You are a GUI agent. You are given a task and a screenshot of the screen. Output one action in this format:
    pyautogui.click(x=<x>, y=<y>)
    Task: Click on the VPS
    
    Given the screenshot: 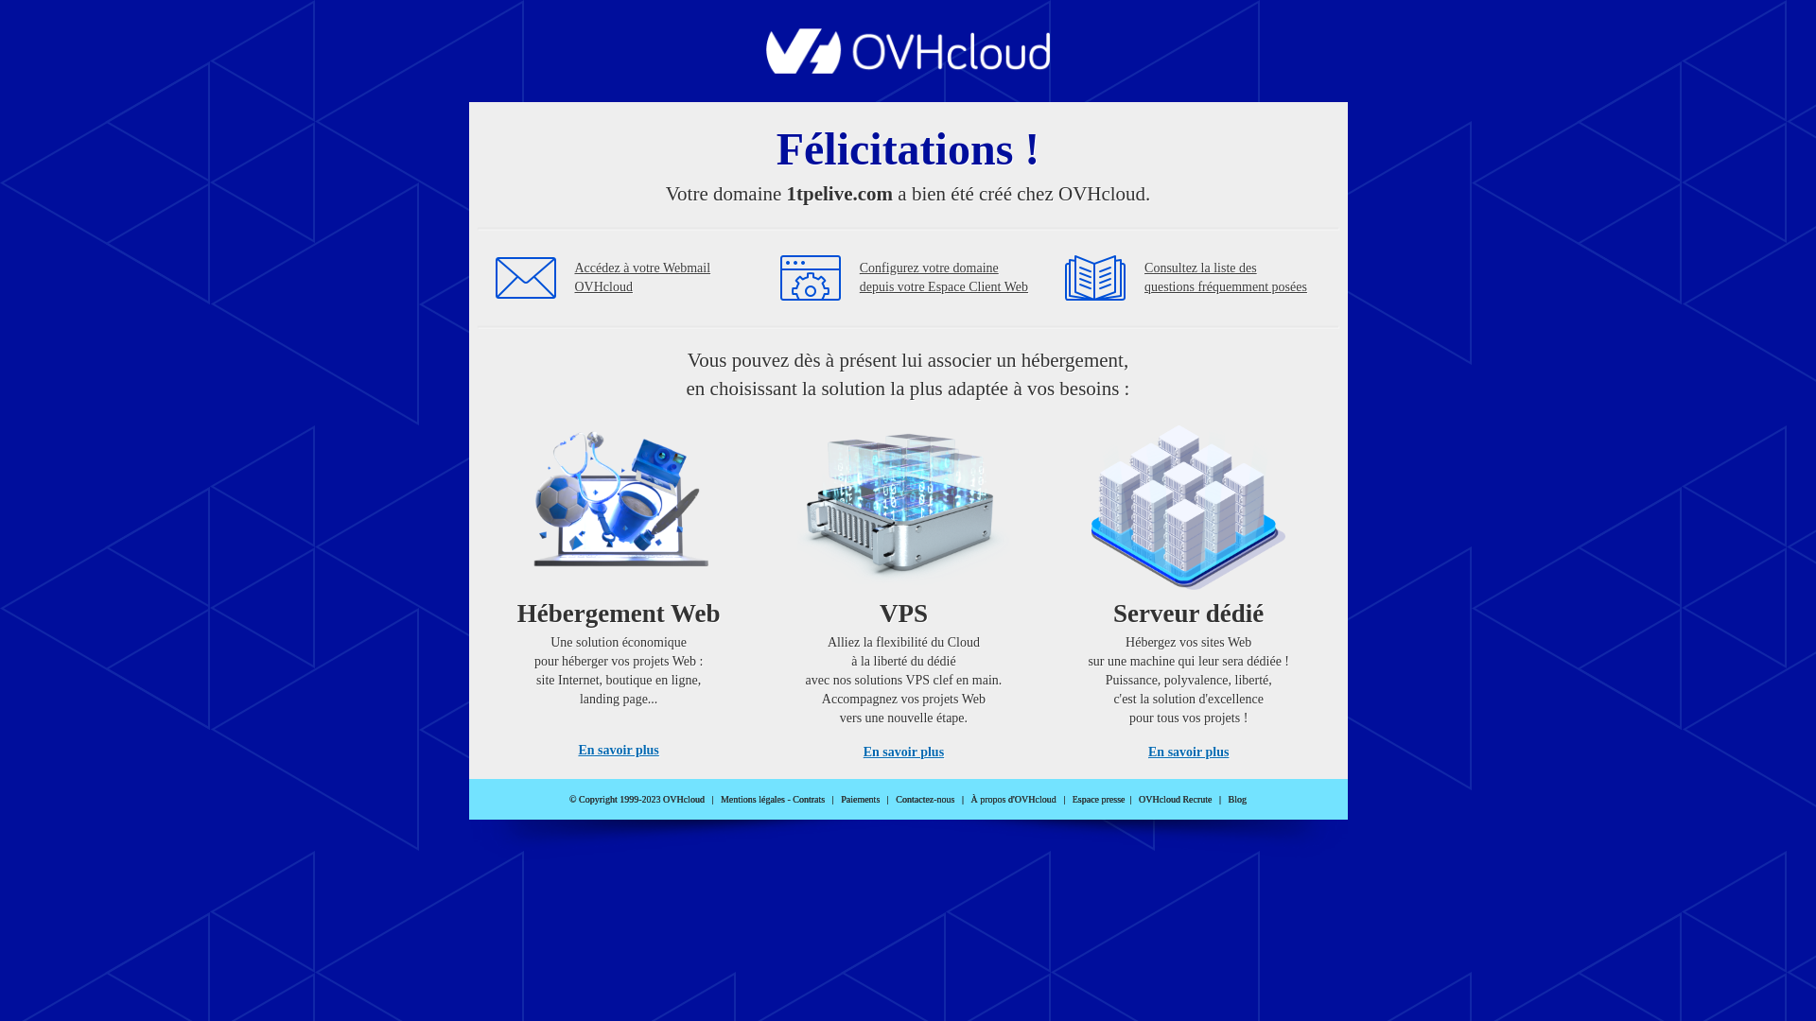 What is the action you would take?
    pyautogui.click(x=904, y=586)
    